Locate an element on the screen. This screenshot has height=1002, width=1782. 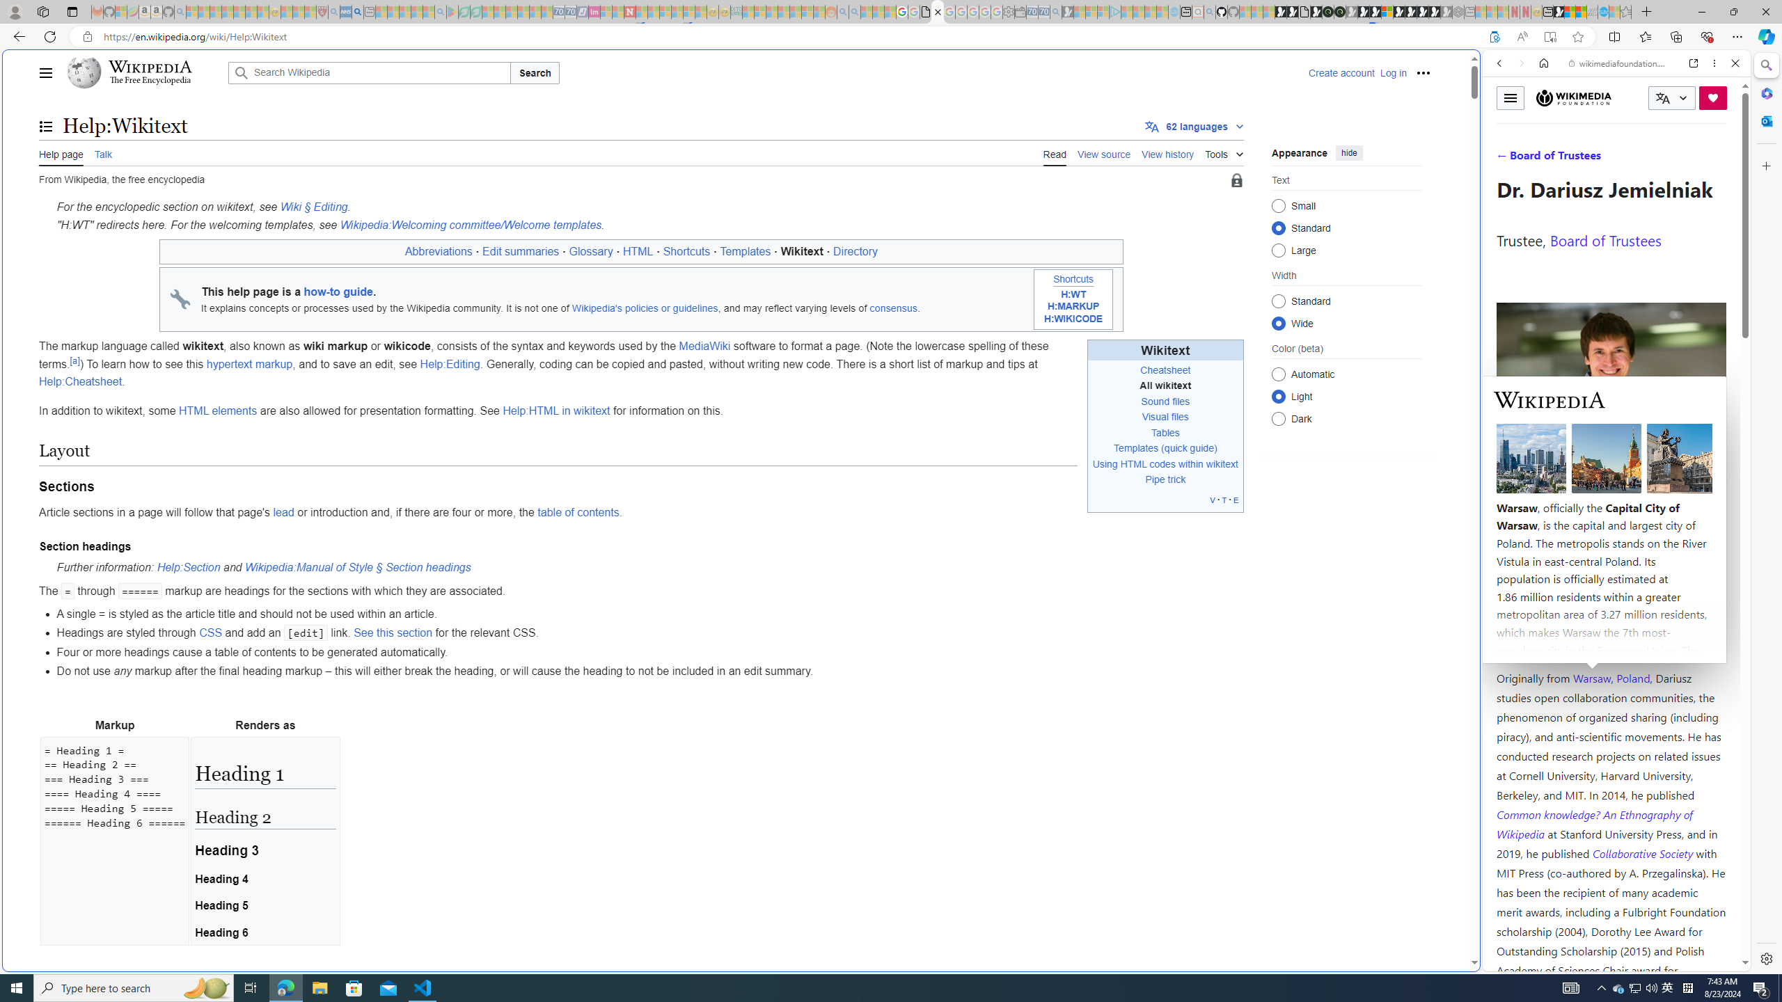
The Free Encyclopedia is located at coordinates (149, 81).